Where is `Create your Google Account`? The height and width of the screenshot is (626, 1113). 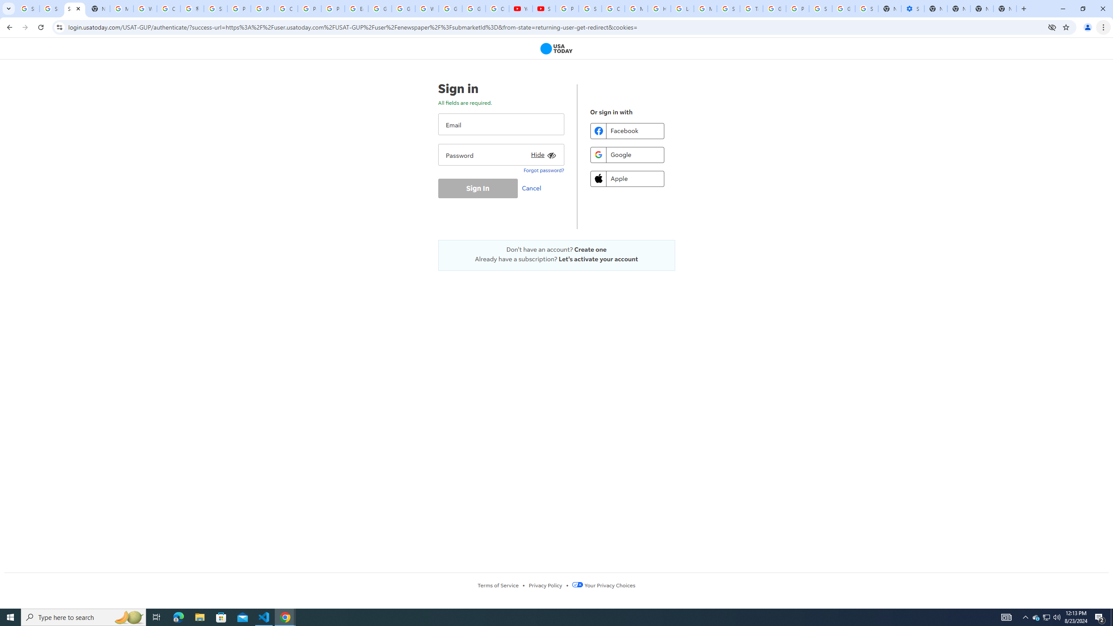
Create your Google Account is located at coordinates (169, 9).